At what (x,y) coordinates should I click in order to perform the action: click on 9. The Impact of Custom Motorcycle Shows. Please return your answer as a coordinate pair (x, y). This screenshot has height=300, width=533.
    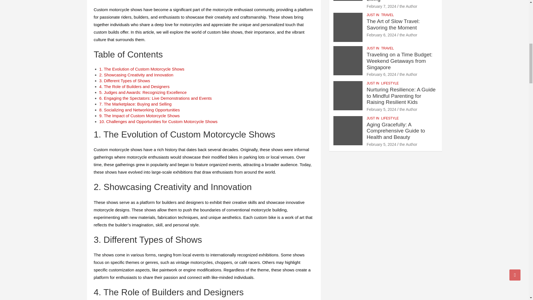
    Looking at the image, I should click on (139, 116).